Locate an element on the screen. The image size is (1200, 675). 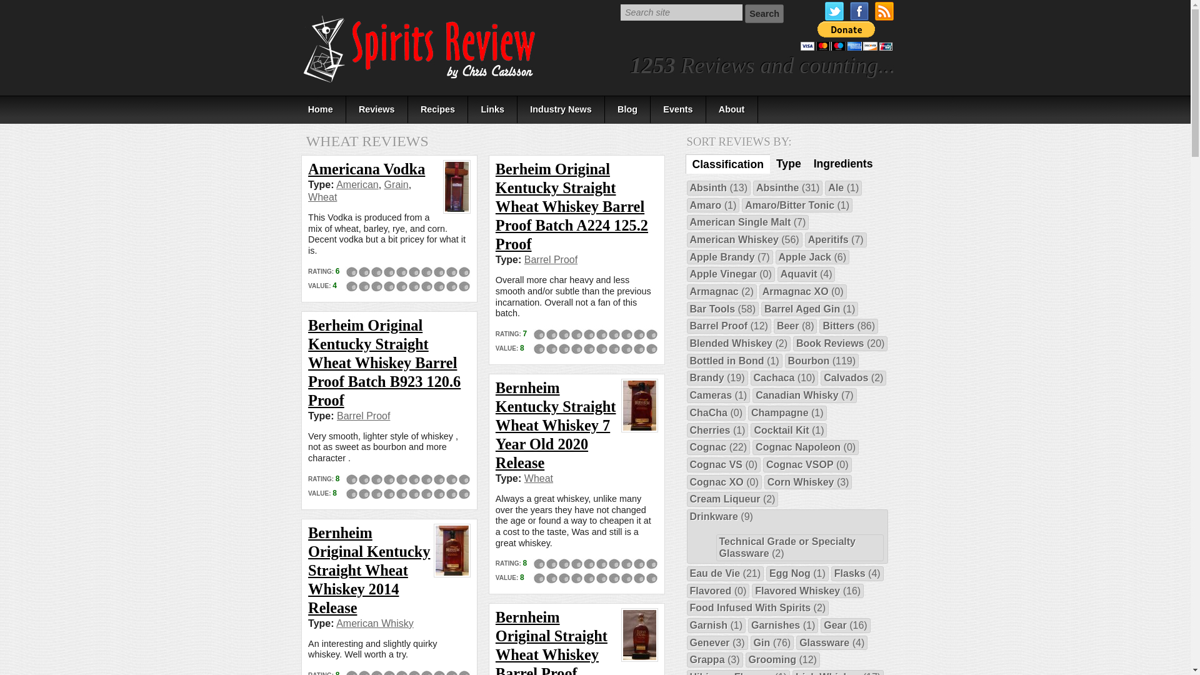
Industry News is located at coordinates (561, 109).